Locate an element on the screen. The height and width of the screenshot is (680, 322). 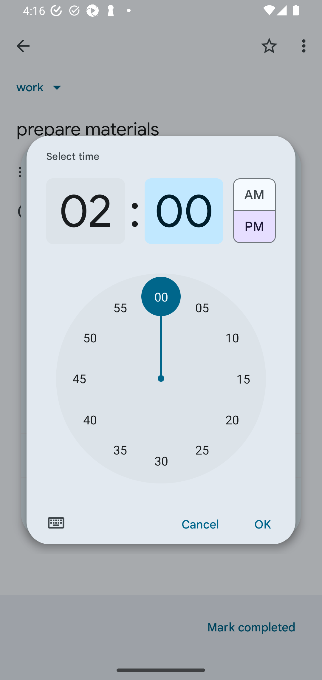
Switch to text input mode for the time input. is located at coordinates (56, 523).